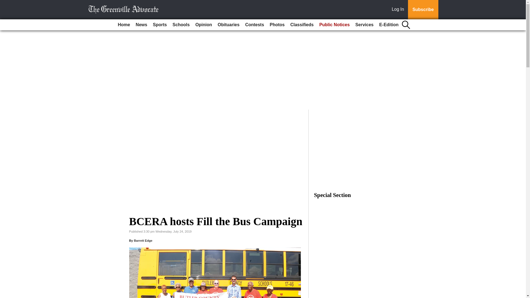 This screenshot has height=298, width=530. Describe the element at coordinates (141, 25) in the screenshot. I see `News` at that location.